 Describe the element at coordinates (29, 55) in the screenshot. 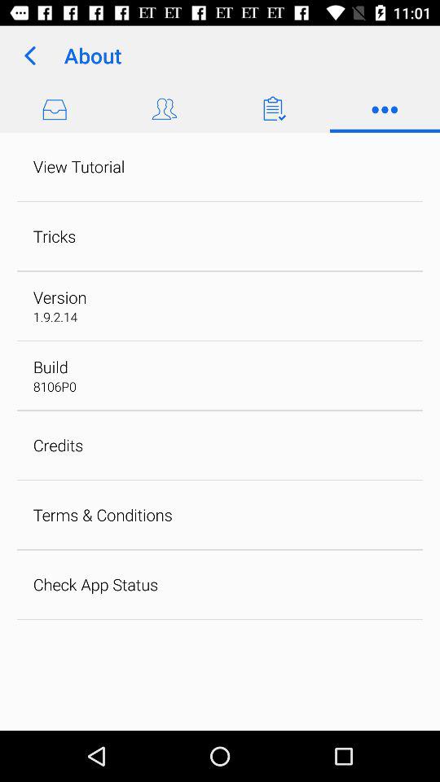

I see `turn off the item to the left of about` at that location.